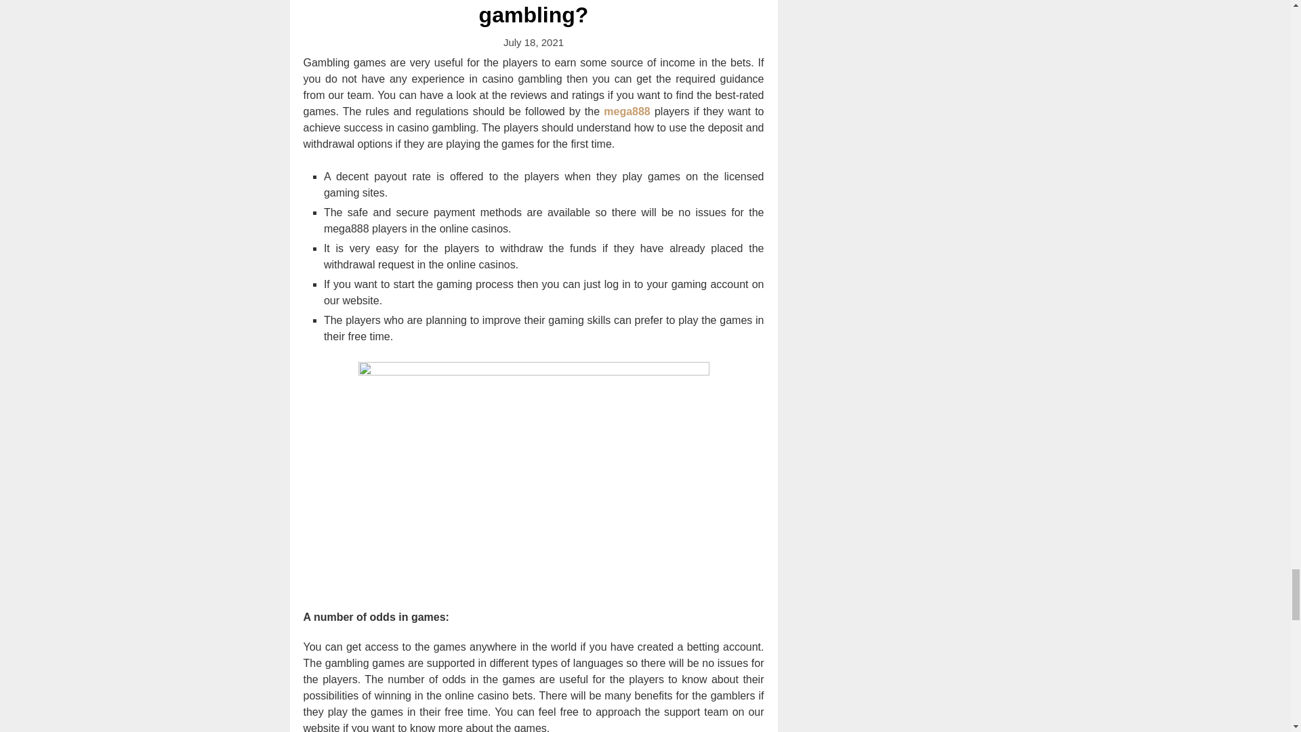 The height and width of the screenshot is (732, 1301). Describe the element at coordinates (627, 111) in the screenshot. I see `mega888` at that location.